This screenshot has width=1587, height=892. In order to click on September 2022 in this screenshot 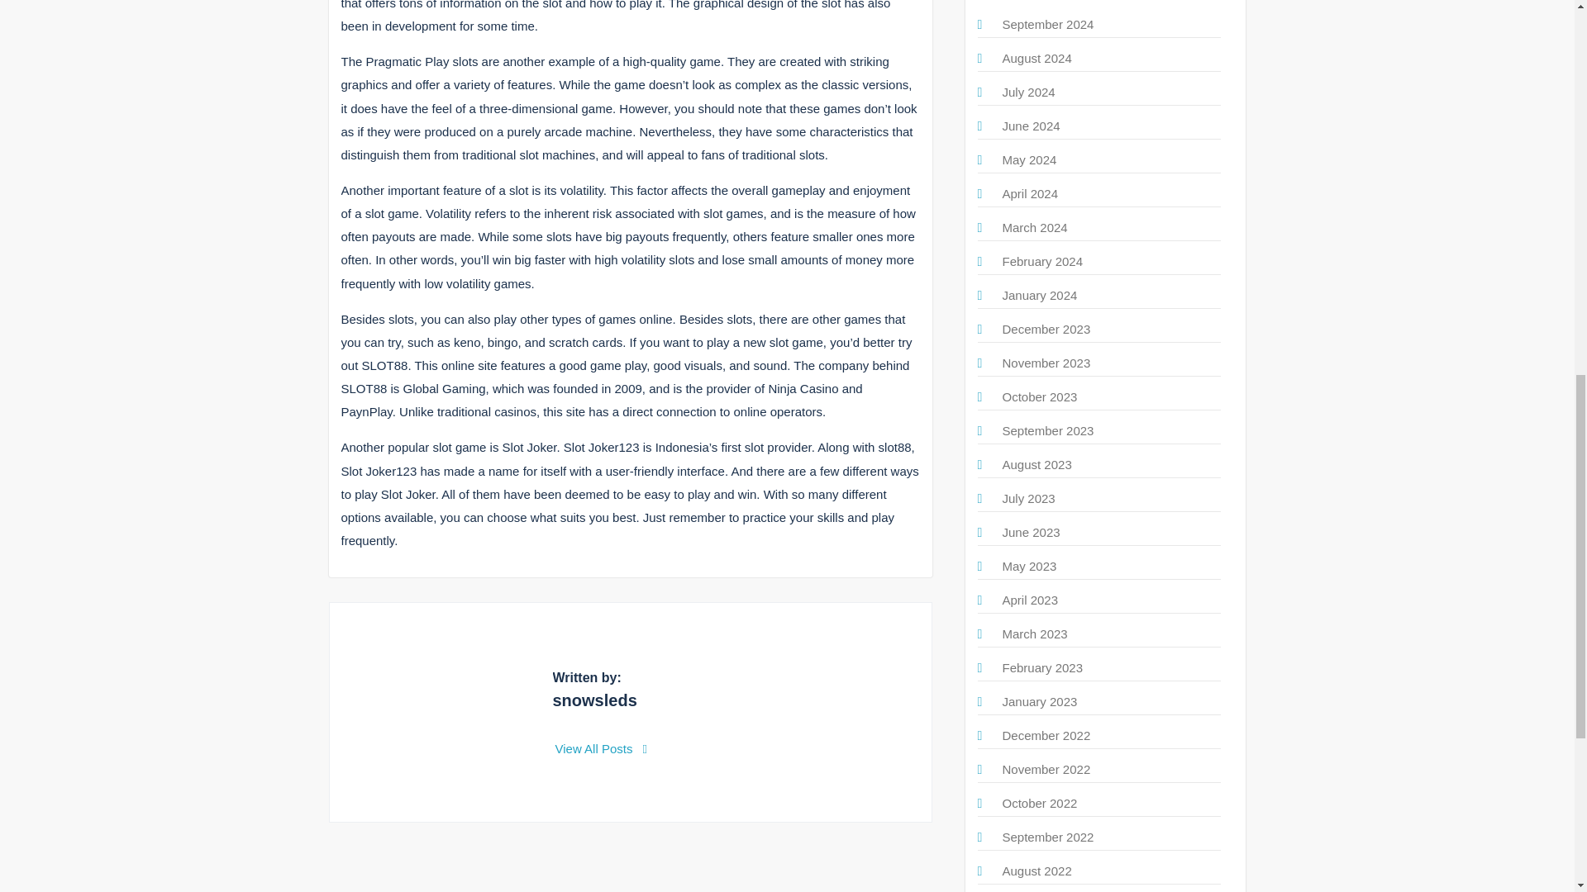, I will do `click(1046, 837)`.